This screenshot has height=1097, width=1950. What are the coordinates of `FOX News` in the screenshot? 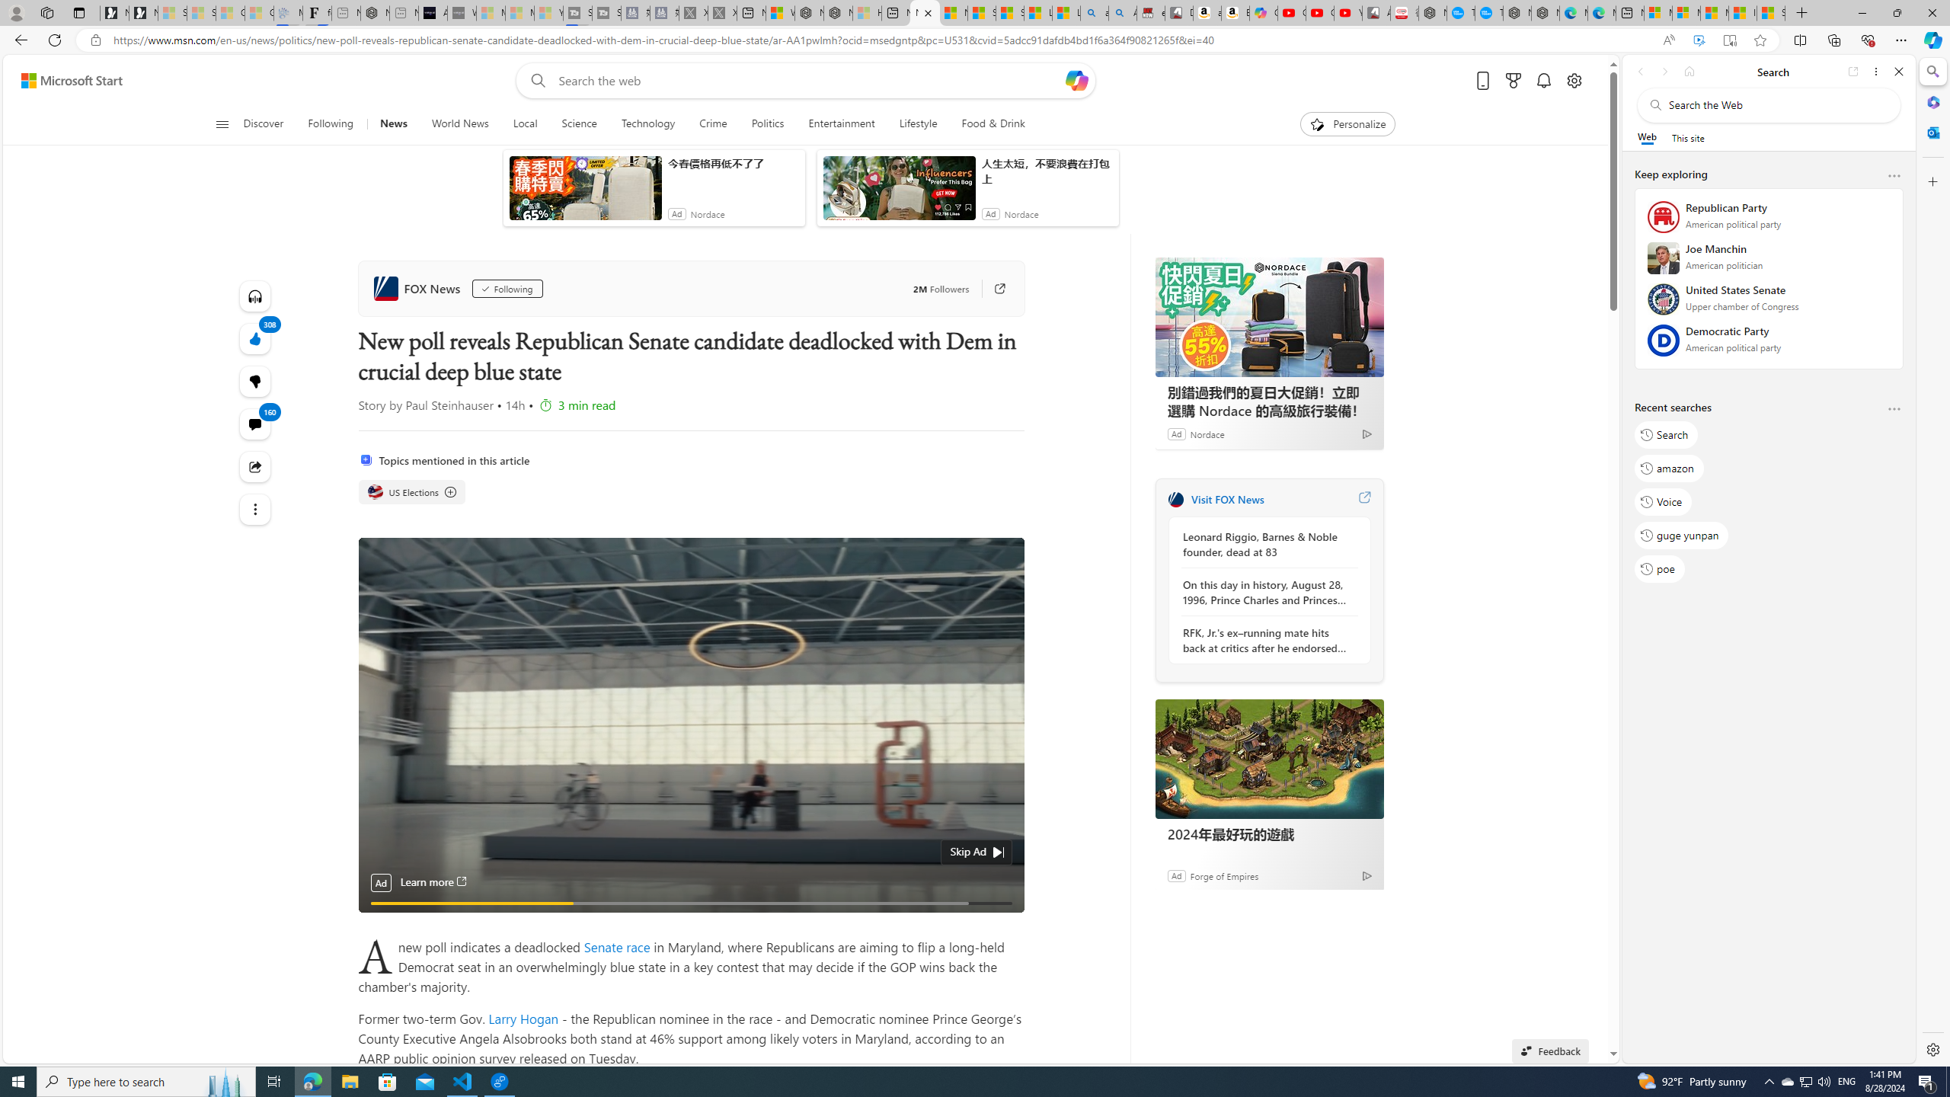 It's located at (419, 288).